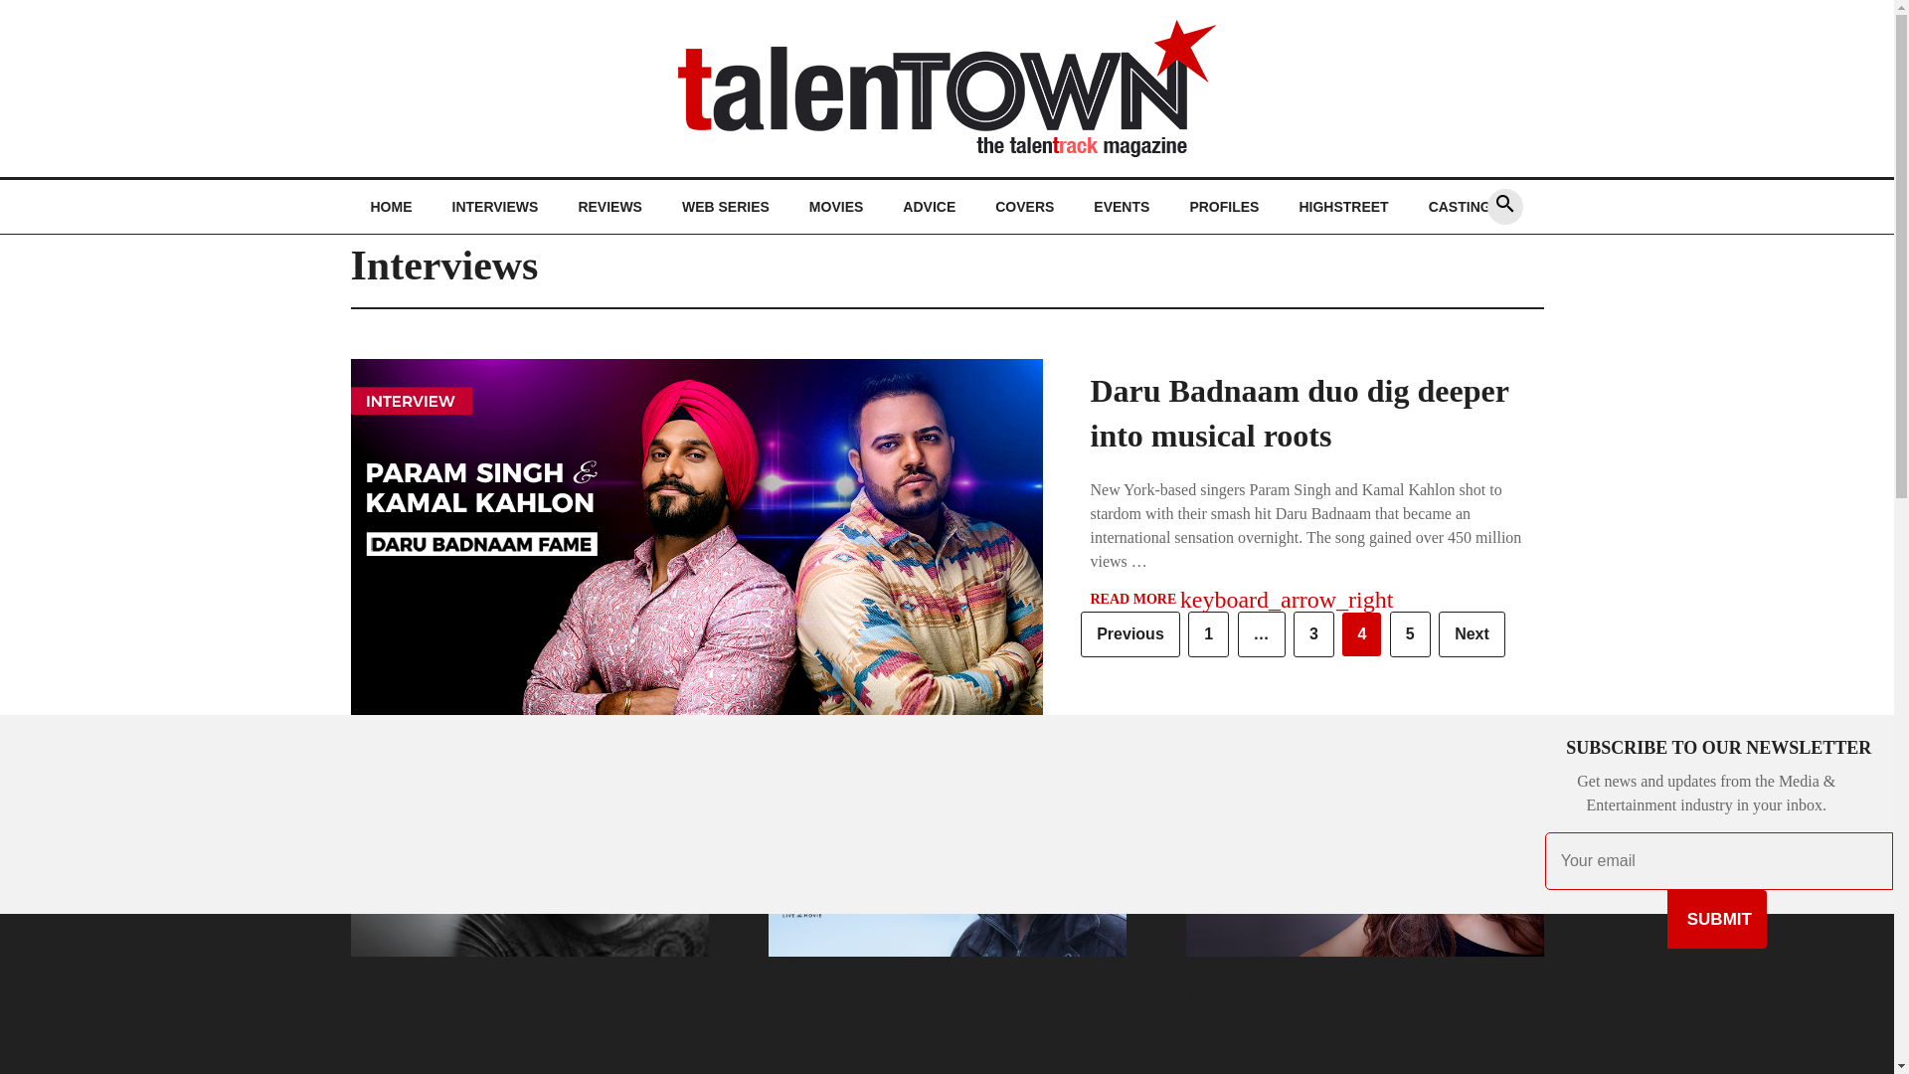 The width and height of the screenshot is (1909, 1074). Describe the element at coordinates (929, 207) in the screenshot. I see `ADVICE` at that location.